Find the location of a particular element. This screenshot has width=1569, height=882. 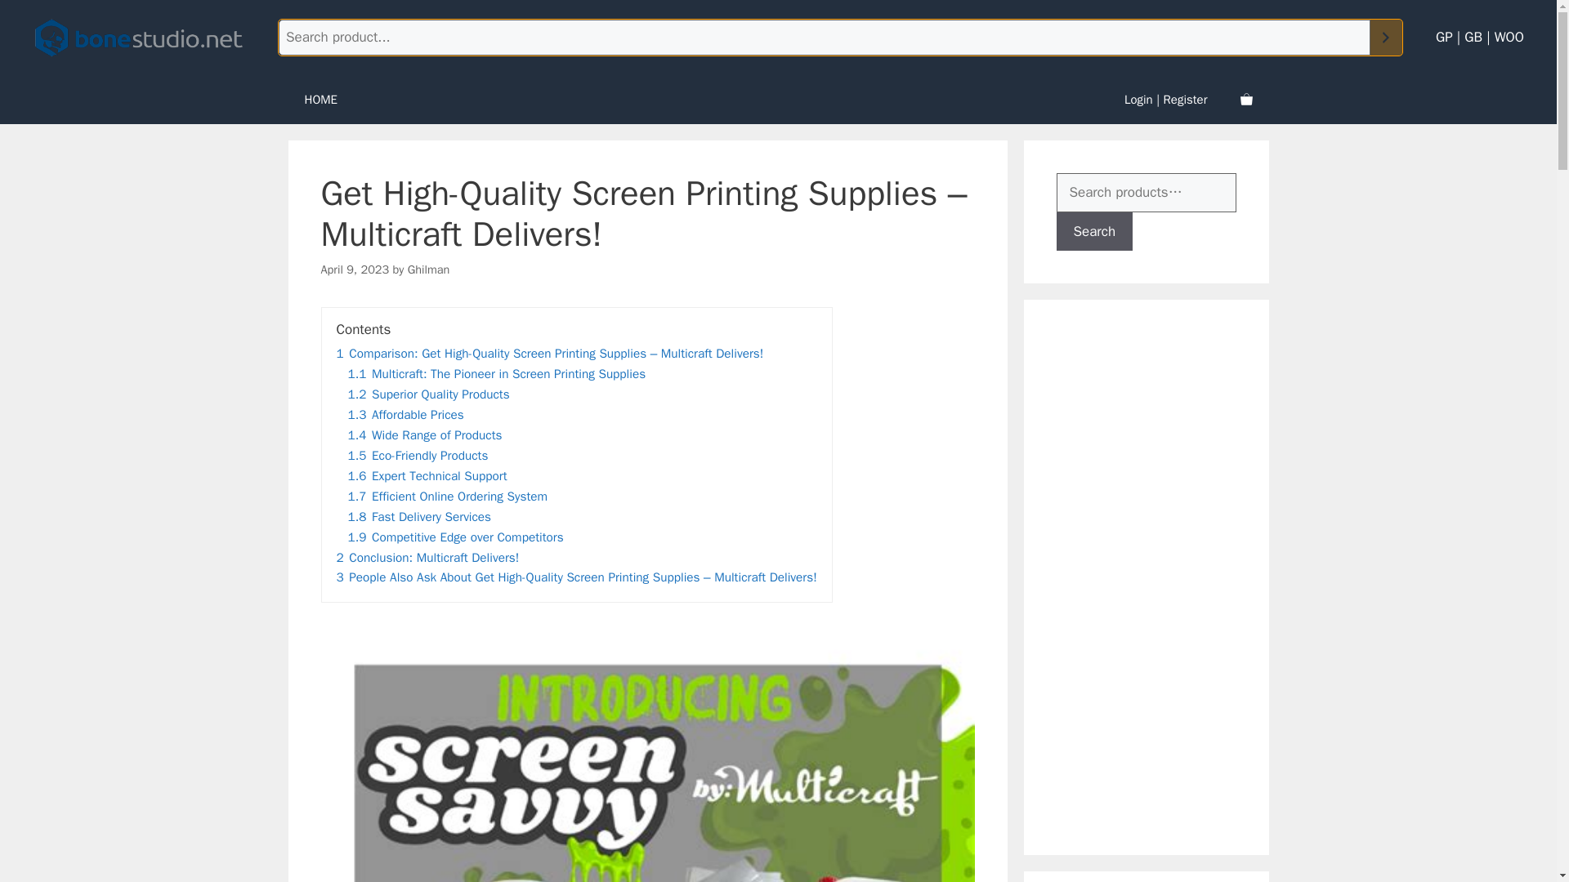

Search is located at coordinates (1094, 232).